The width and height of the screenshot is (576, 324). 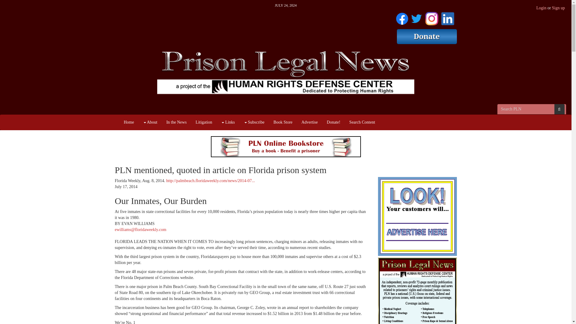 What do you see at coordinates (402, 17) in the screenshot?
I see `Prison Legal News FaceBook Page` at bounding box center [402, 17].